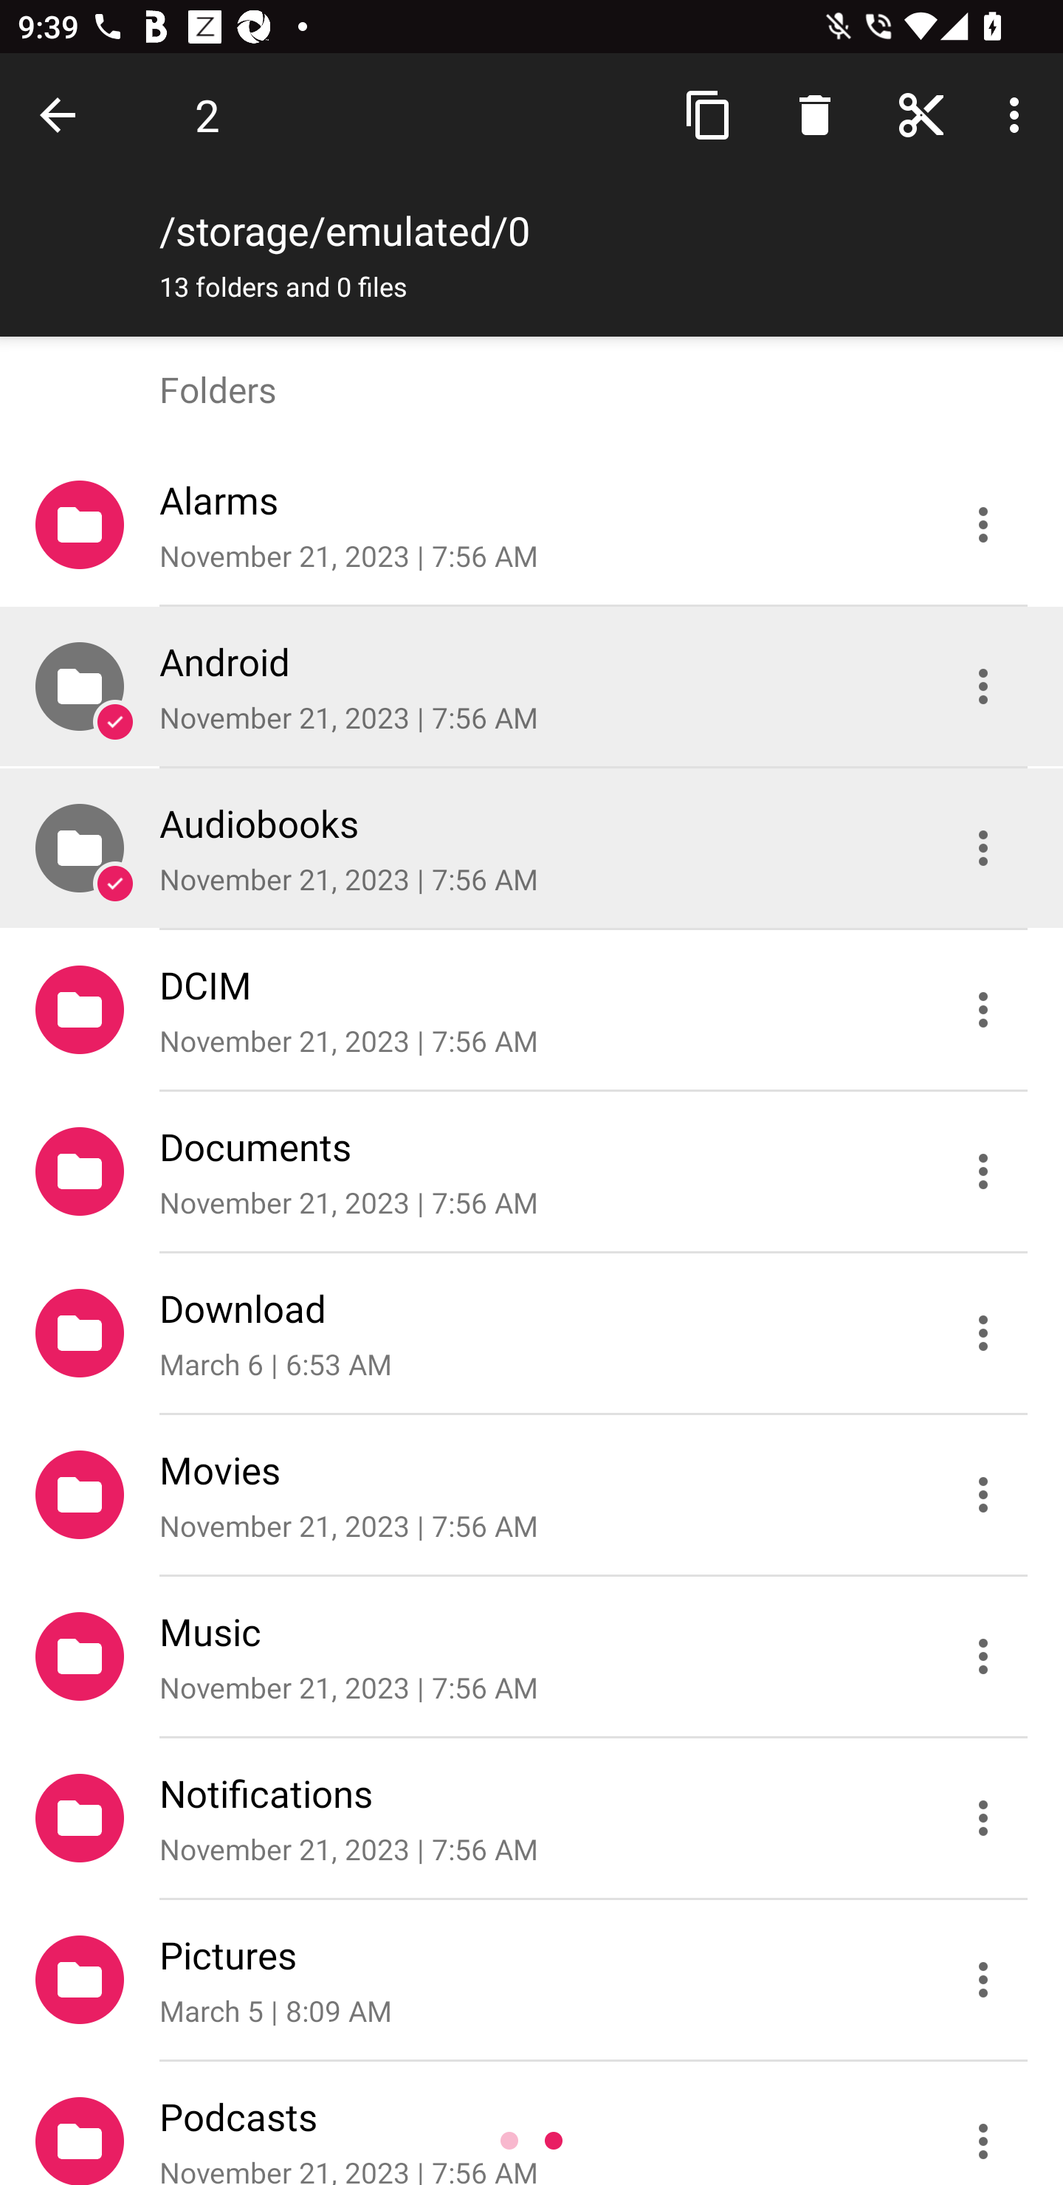  What do you see at coordinates (709, 114) in the screenshot?
I see `Copy` at bounding box center [709, 114].